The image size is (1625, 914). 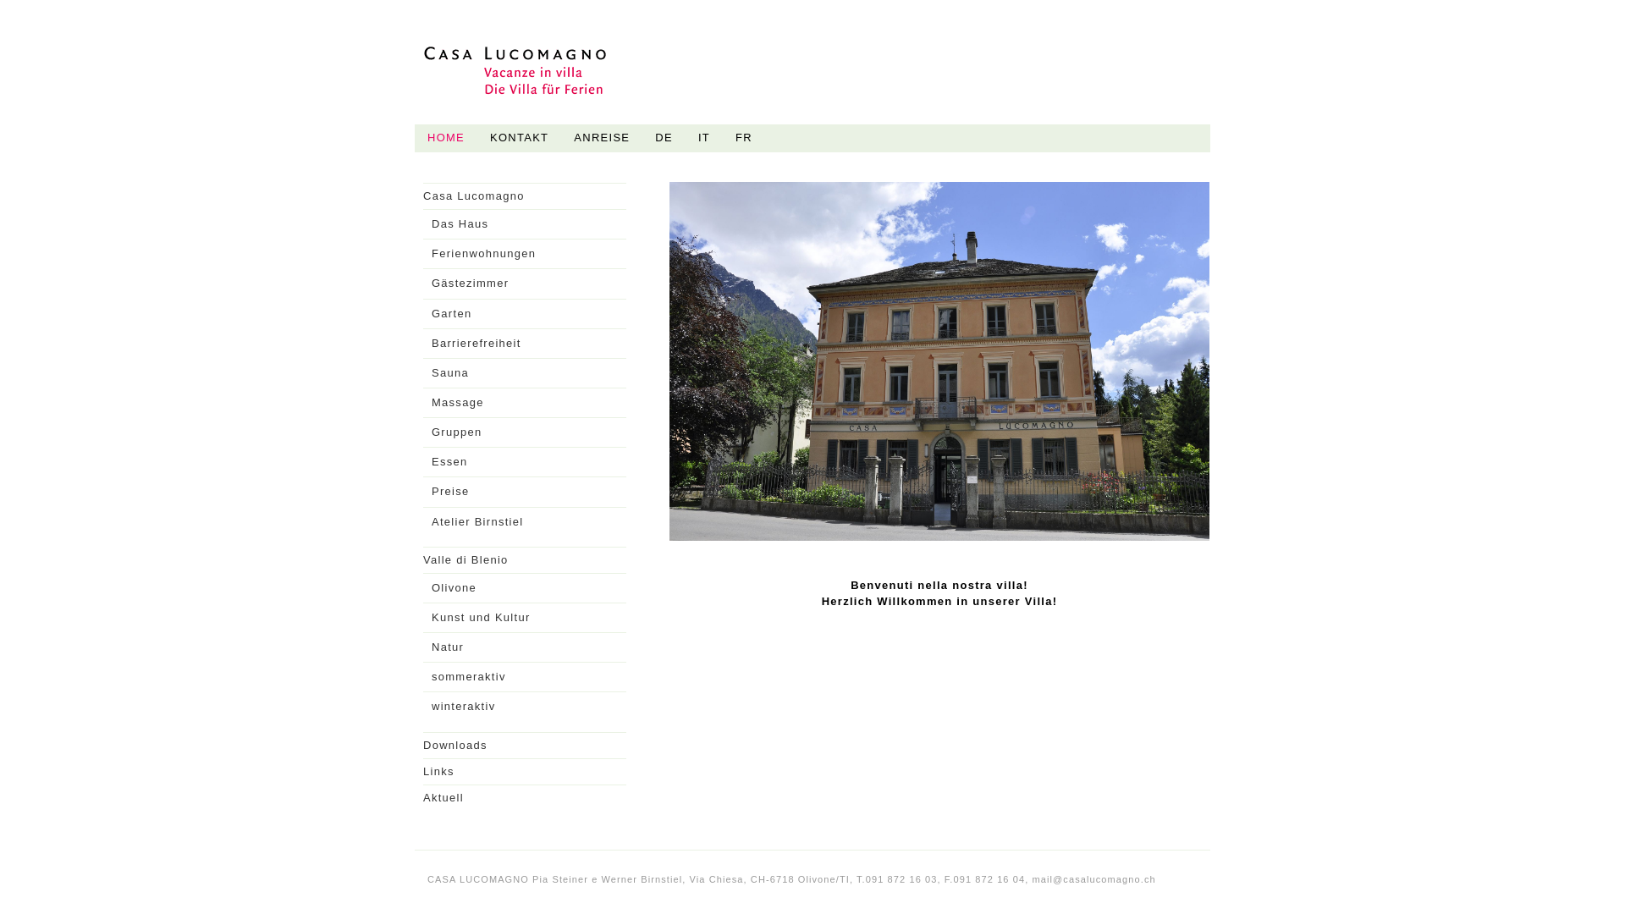 I want to click on Sauna, so click(x=525, y=373).